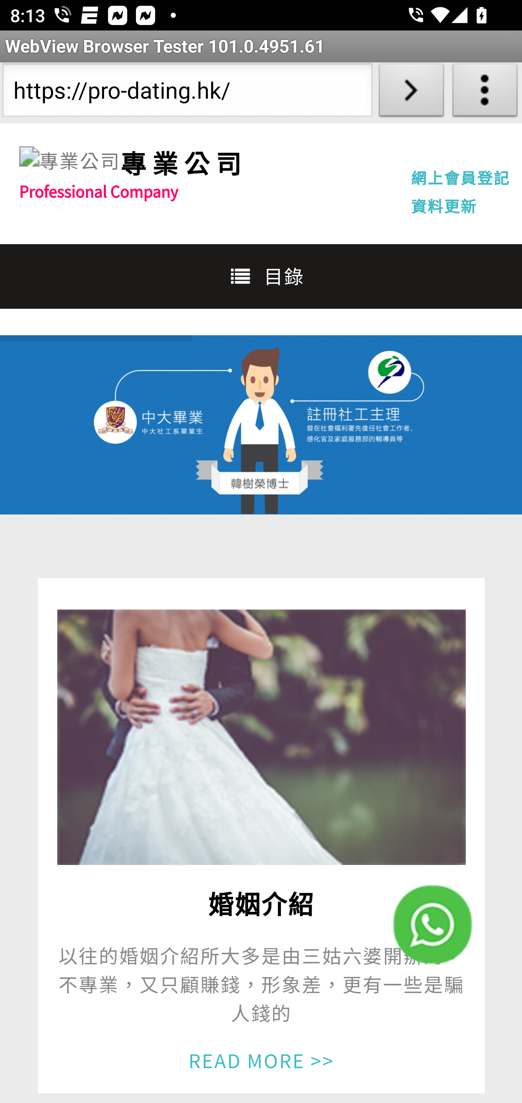 The width and height of the screenshot is (522, 1103). I want to click on READ MORE >>, so click(261, 1059).